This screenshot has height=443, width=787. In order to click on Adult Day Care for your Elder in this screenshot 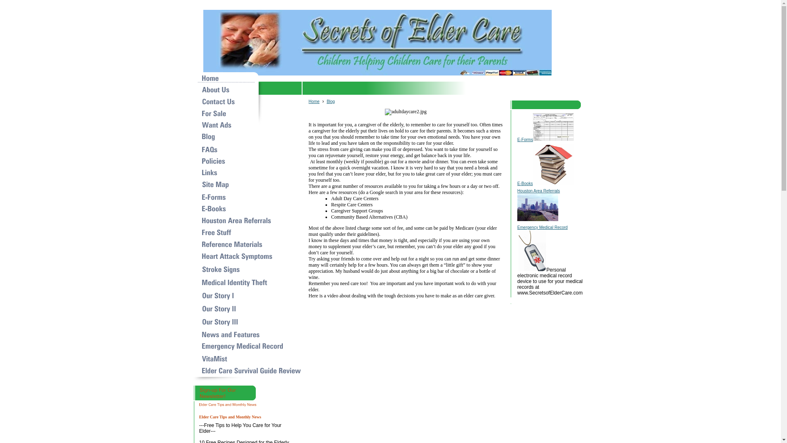, I will do `click(405, 112)`.